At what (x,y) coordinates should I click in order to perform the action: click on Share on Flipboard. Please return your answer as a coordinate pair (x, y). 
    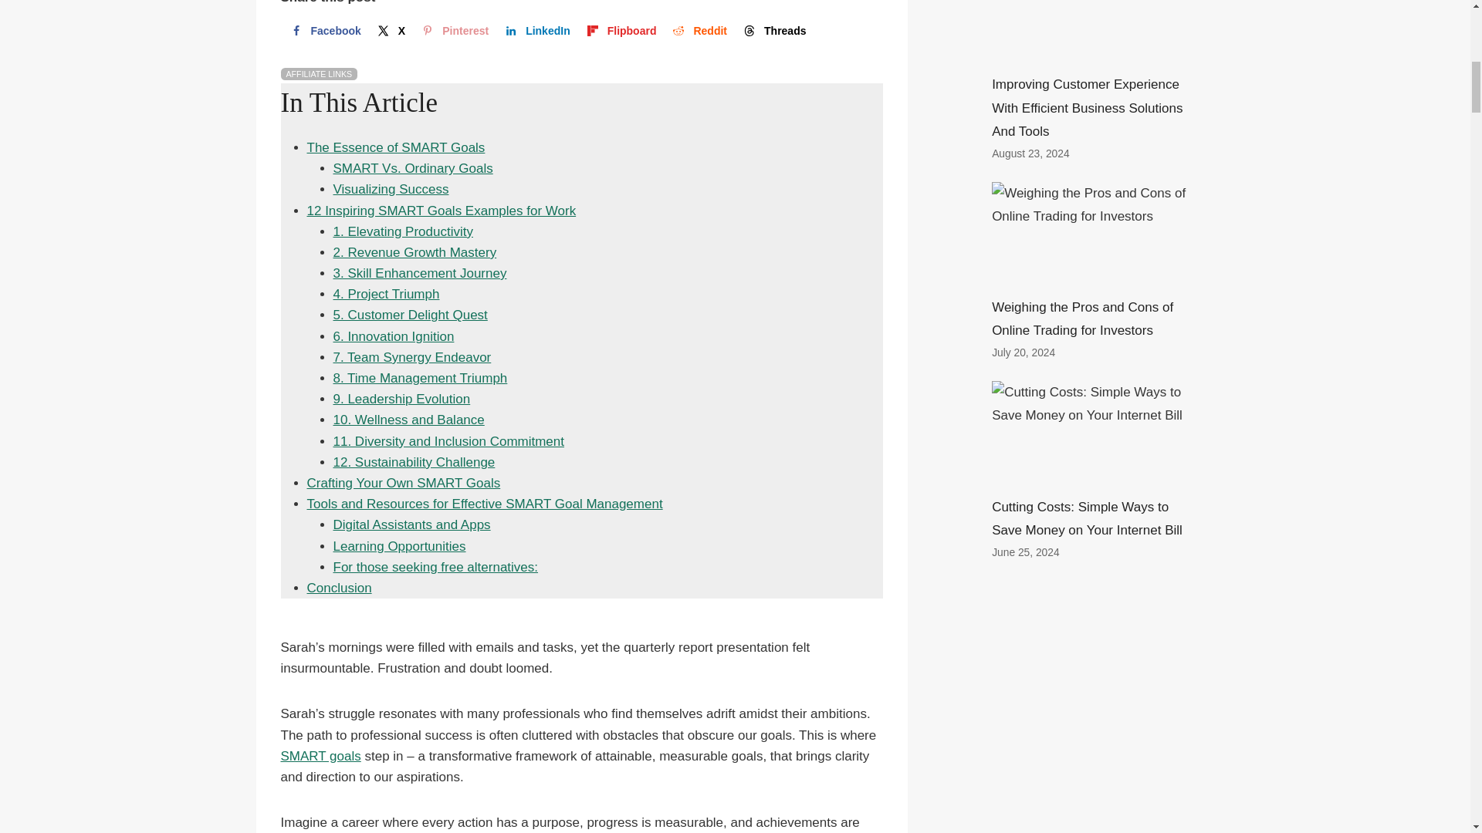
    Looking at the image, I should click on (621, 31).